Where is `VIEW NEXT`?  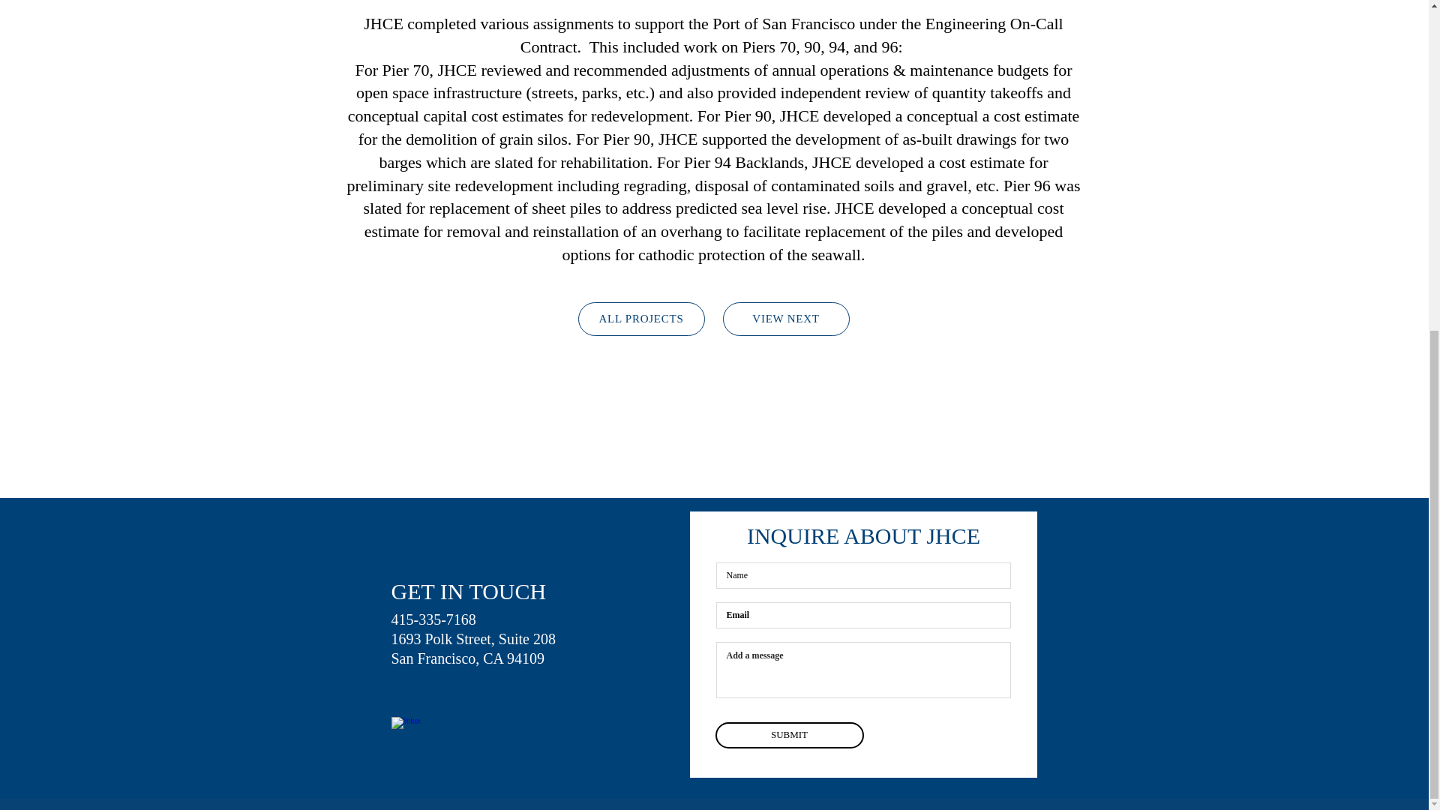 VIEW NEXT is located at coordinates (786, 319).